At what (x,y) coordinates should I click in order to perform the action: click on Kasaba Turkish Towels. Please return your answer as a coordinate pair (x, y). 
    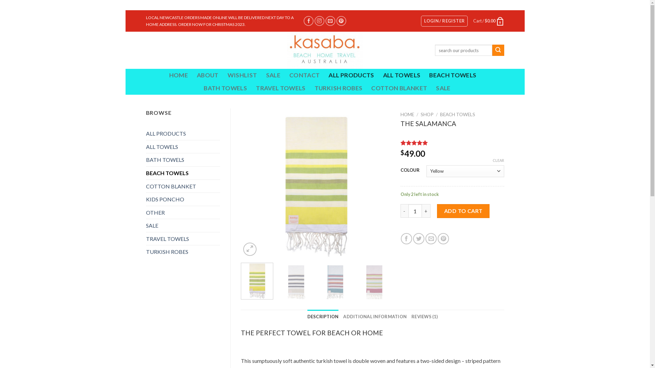
    Looking at the image, I should click on (325, 50).